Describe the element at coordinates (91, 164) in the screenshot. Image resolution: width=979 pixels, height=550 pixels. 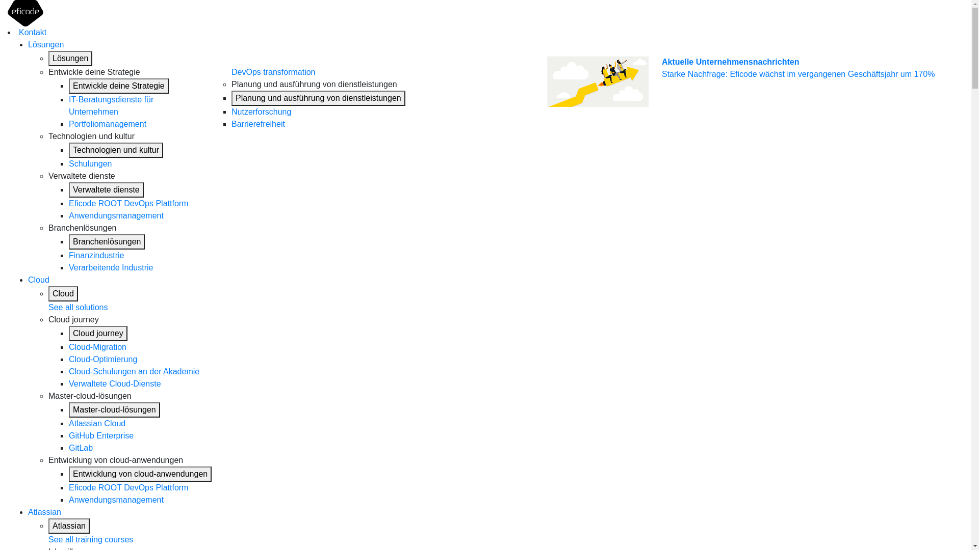
I see `Schulungen` at that location.